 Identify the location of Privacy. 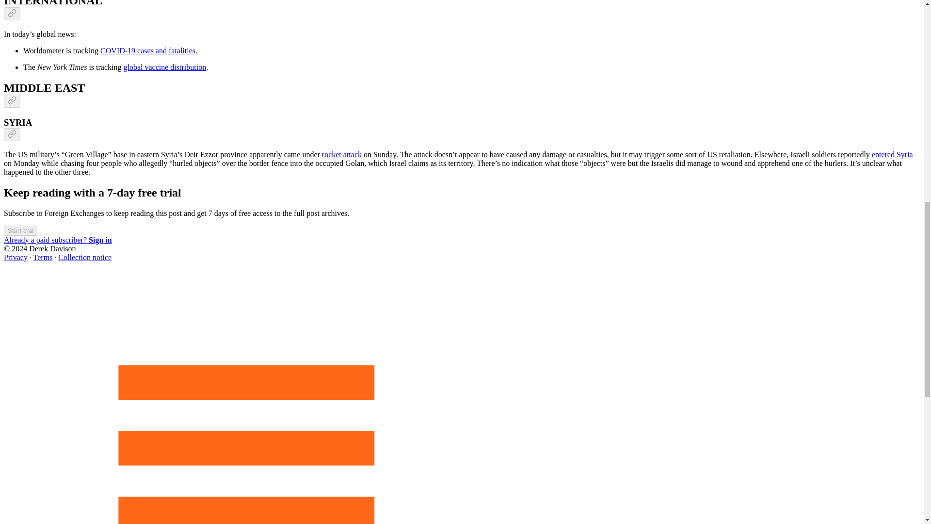
(16, 257).